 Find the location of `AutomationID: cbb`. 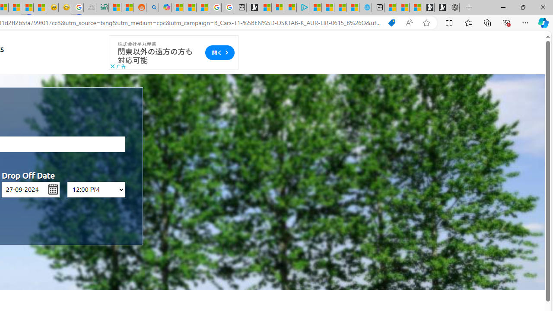

AutomationID: cbb is located at coordinates (112, 67).